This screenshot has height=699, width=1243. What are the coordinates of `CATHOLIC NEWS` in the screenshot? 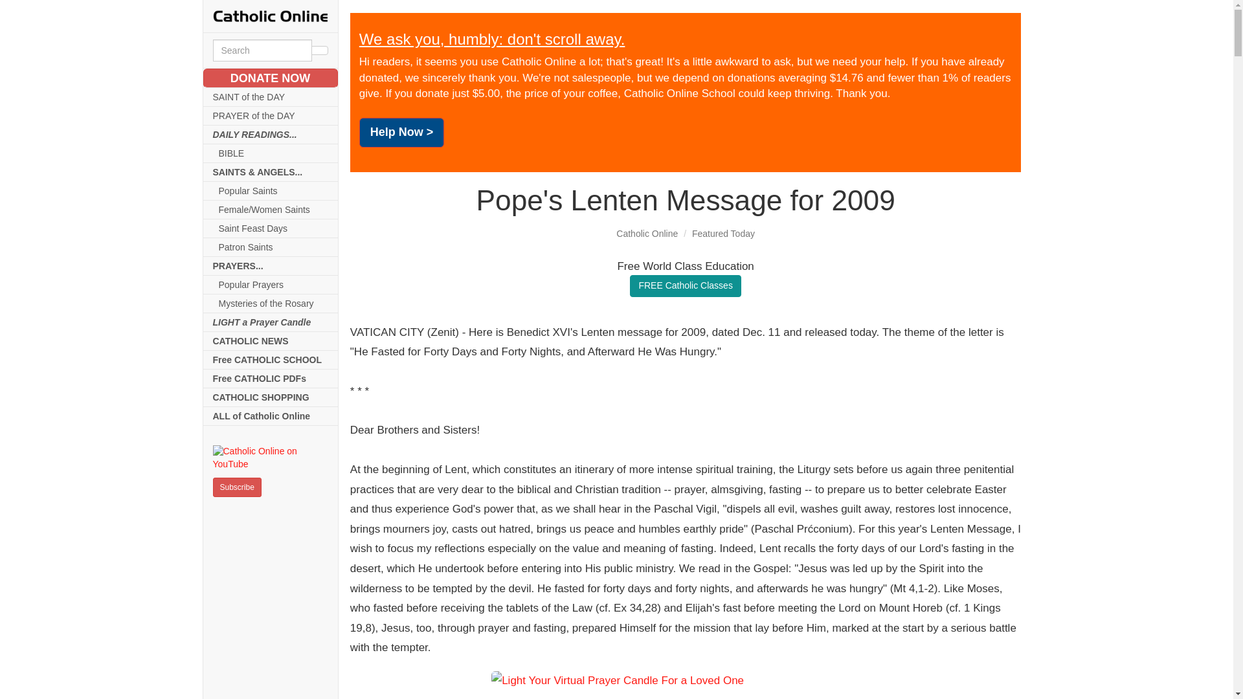 It's located at (271, 342).